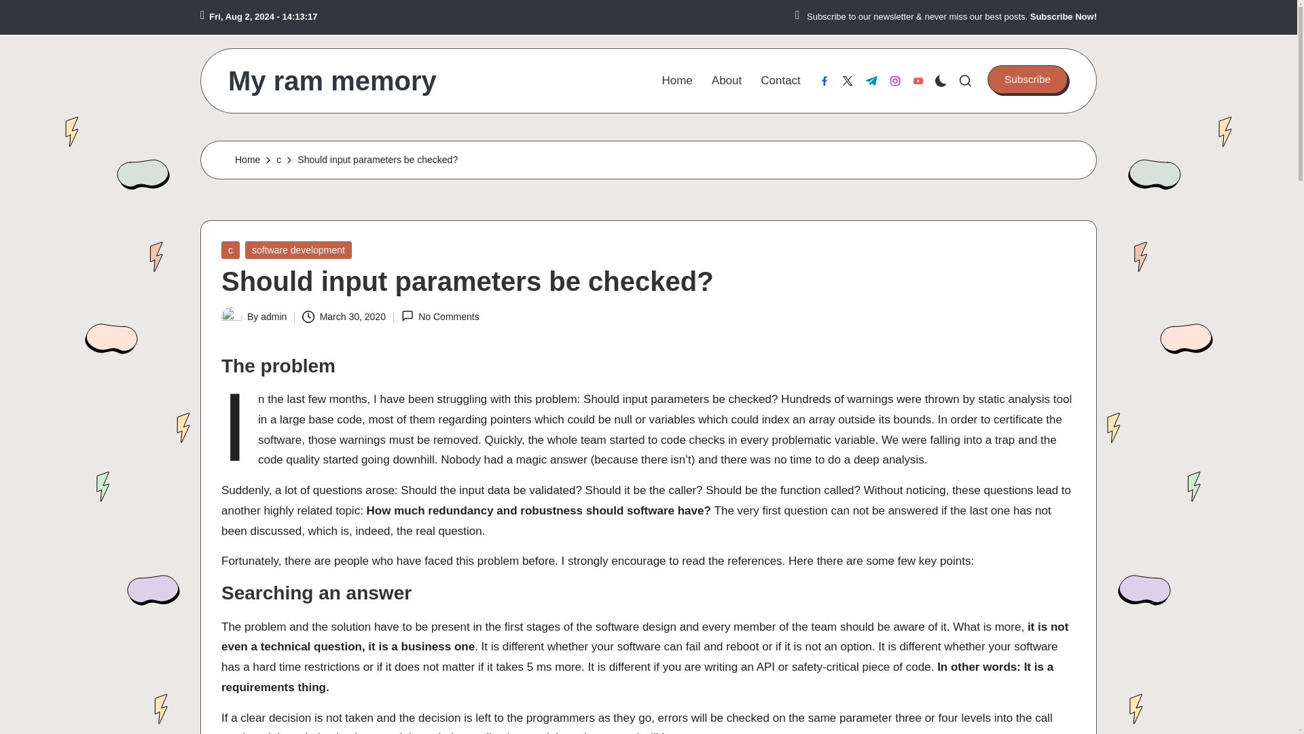 The width and height of the screenshot is (1304, 734). What do you see at coordinates (1027, 80) in the screenshot?
I see `Subscribe` at bounding box center [1027, 80].